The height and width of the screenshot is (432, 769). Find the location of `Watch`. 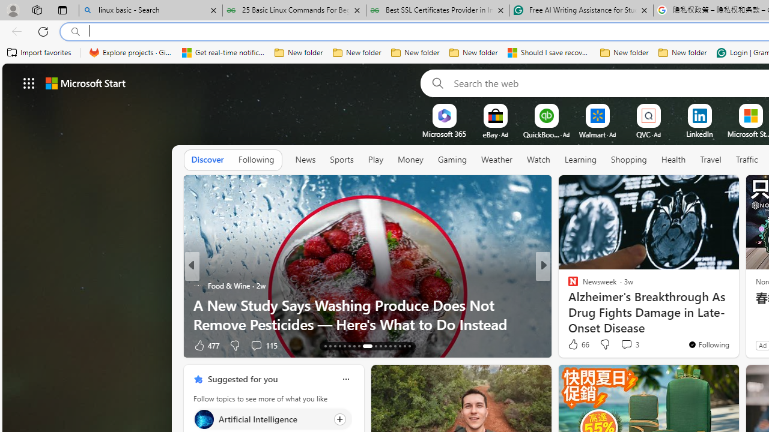

Watch is located at coordinates (538, 160).